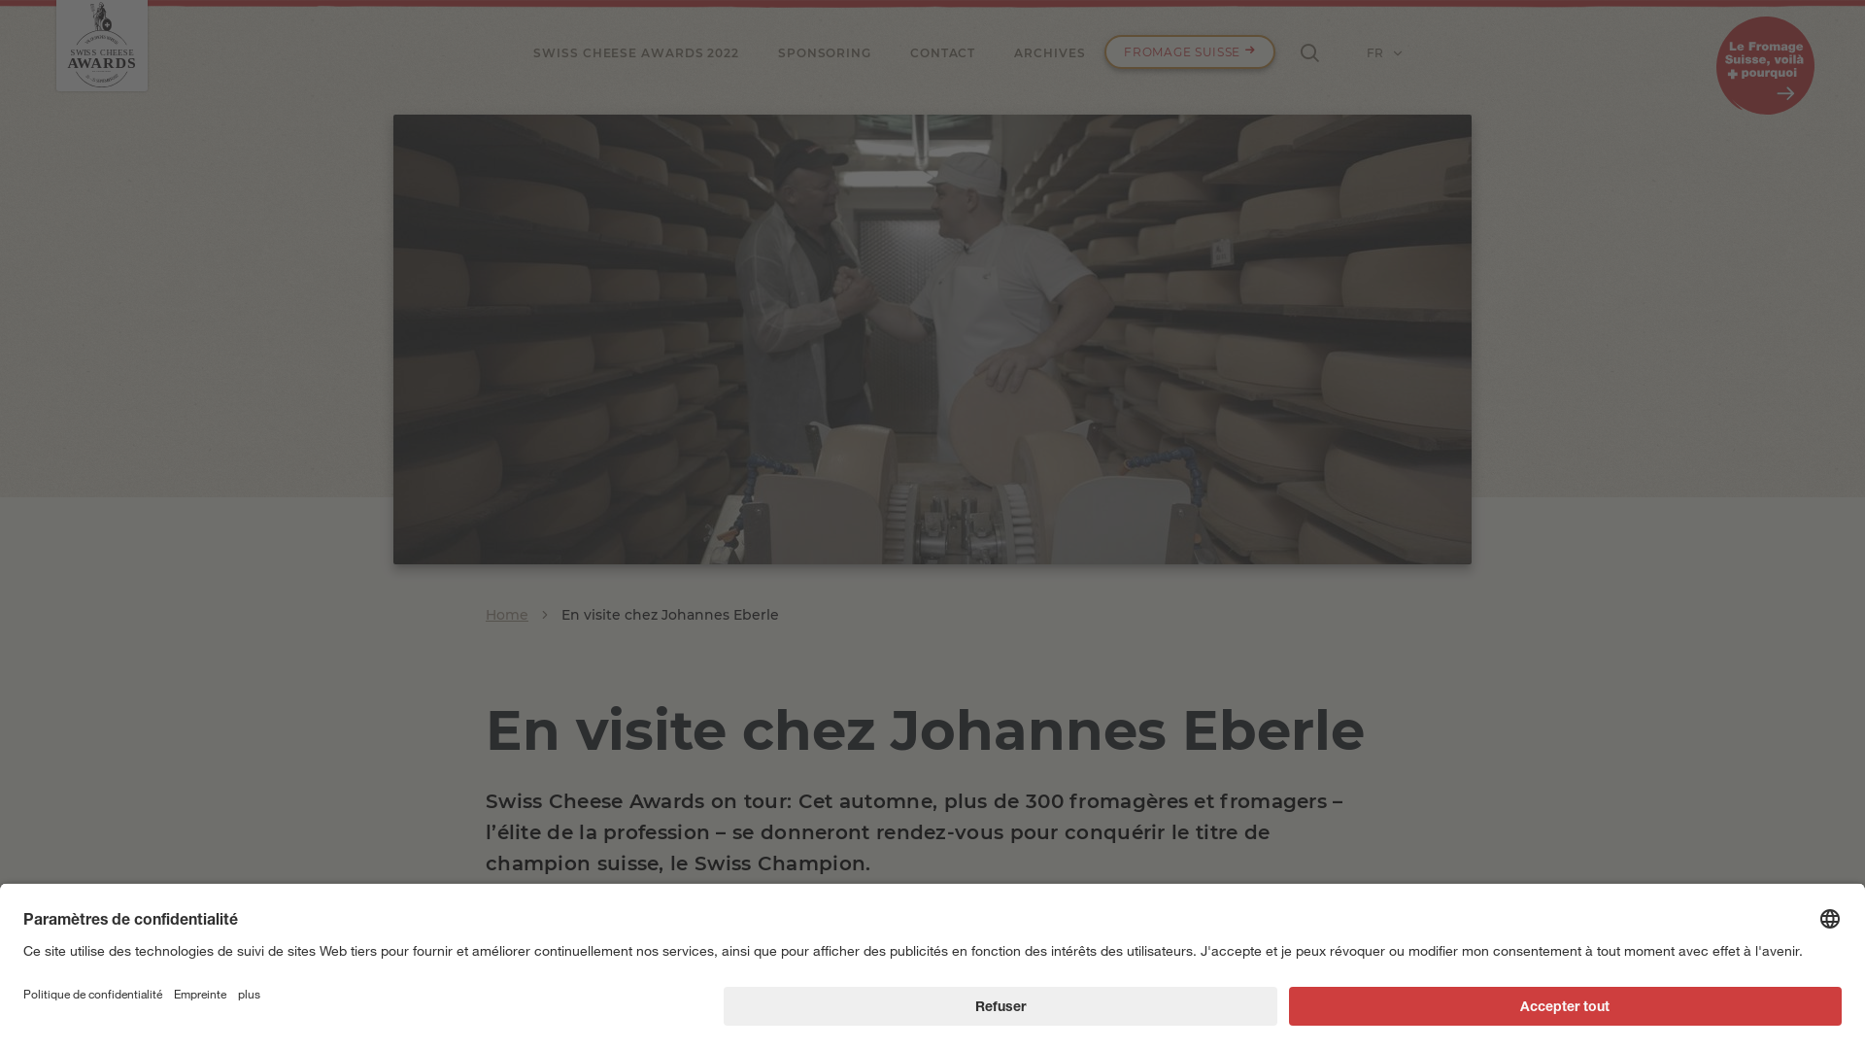  Describe the element at coordinates (670, 614) in the screenshot. I see `En visite chez Johannes Eberle` at that location.